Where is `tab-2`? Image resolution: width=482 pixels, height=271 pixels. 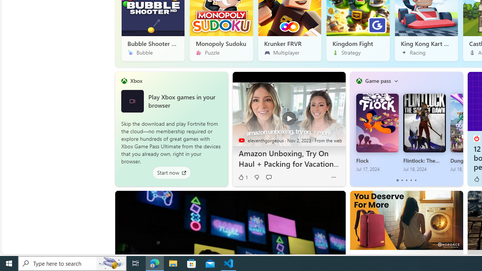 tab-2 is located at coordinates (406, 180).